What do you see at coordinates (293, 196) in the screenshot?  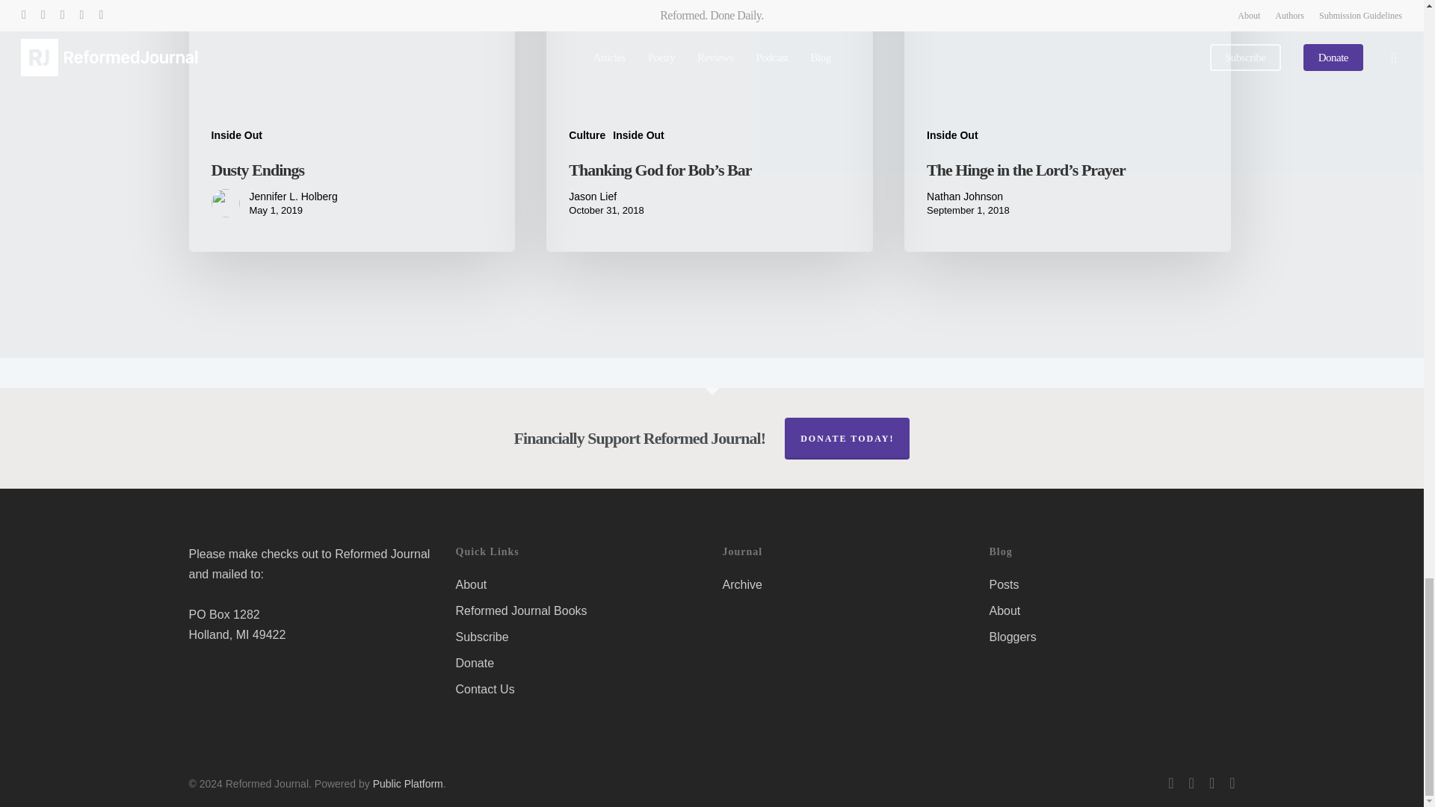 I see `Jennifer L. Holberg` at bounding box center [293, 196].